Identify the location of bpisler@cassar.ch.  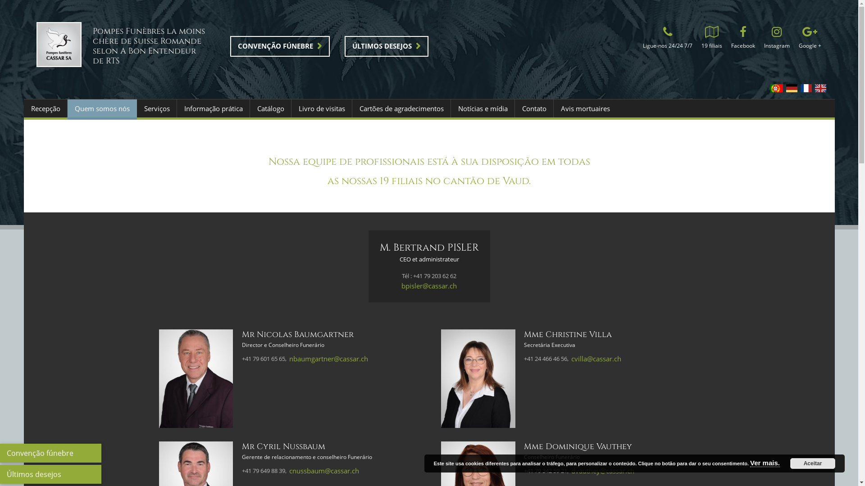
(429, 286).